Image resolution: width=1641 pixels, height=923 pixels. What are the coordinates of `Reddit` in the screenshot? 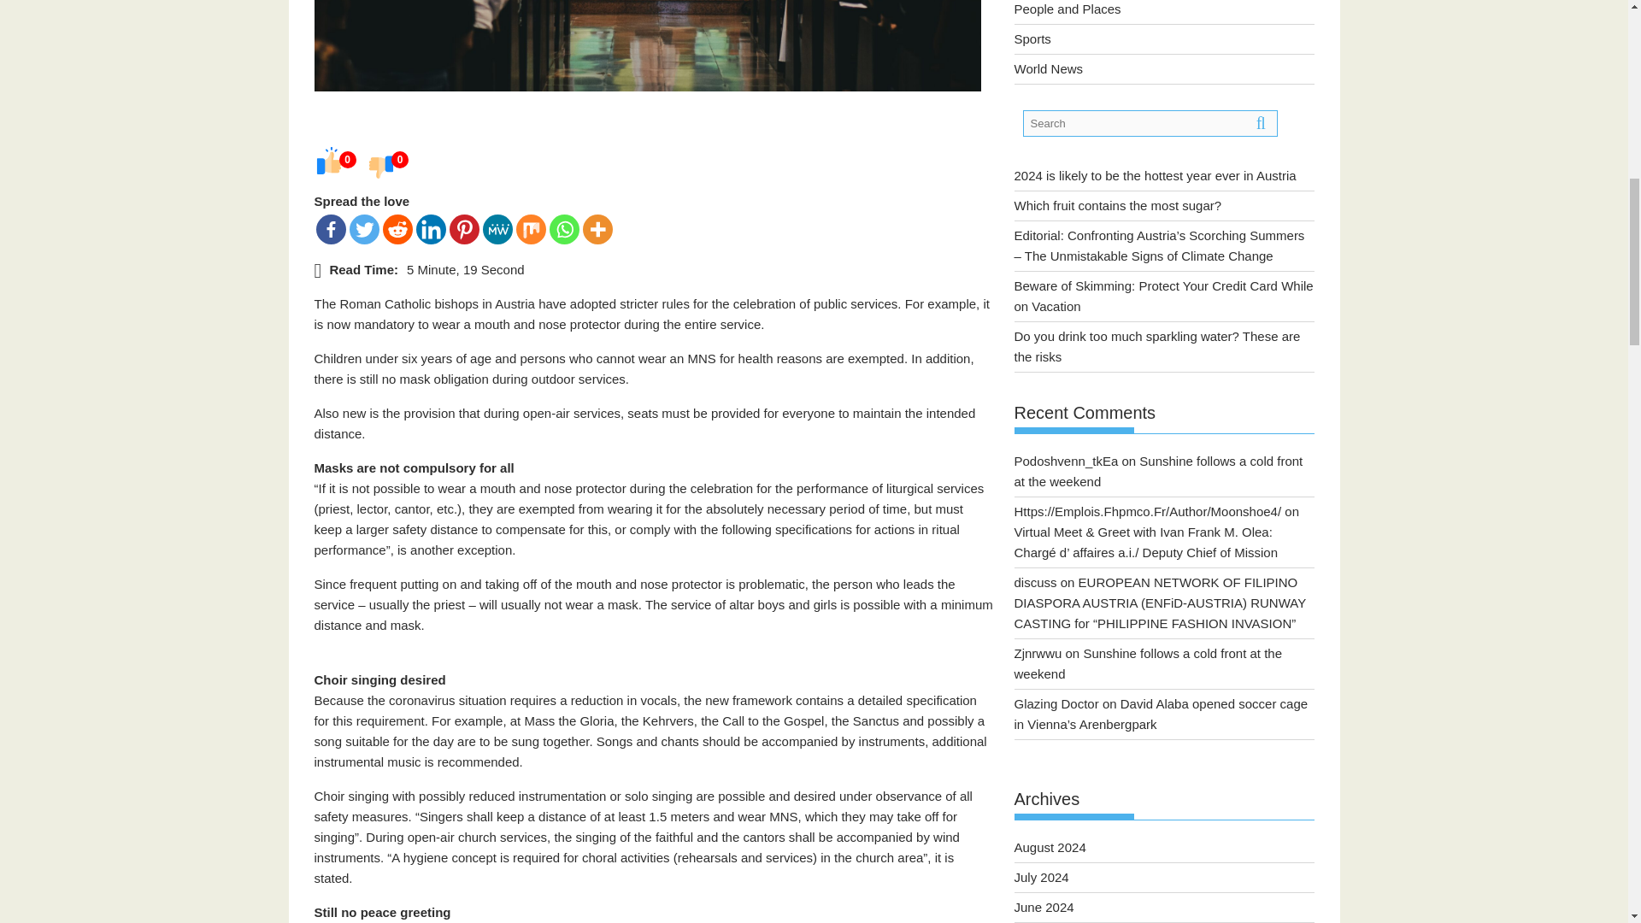 It's located at (397, 229).